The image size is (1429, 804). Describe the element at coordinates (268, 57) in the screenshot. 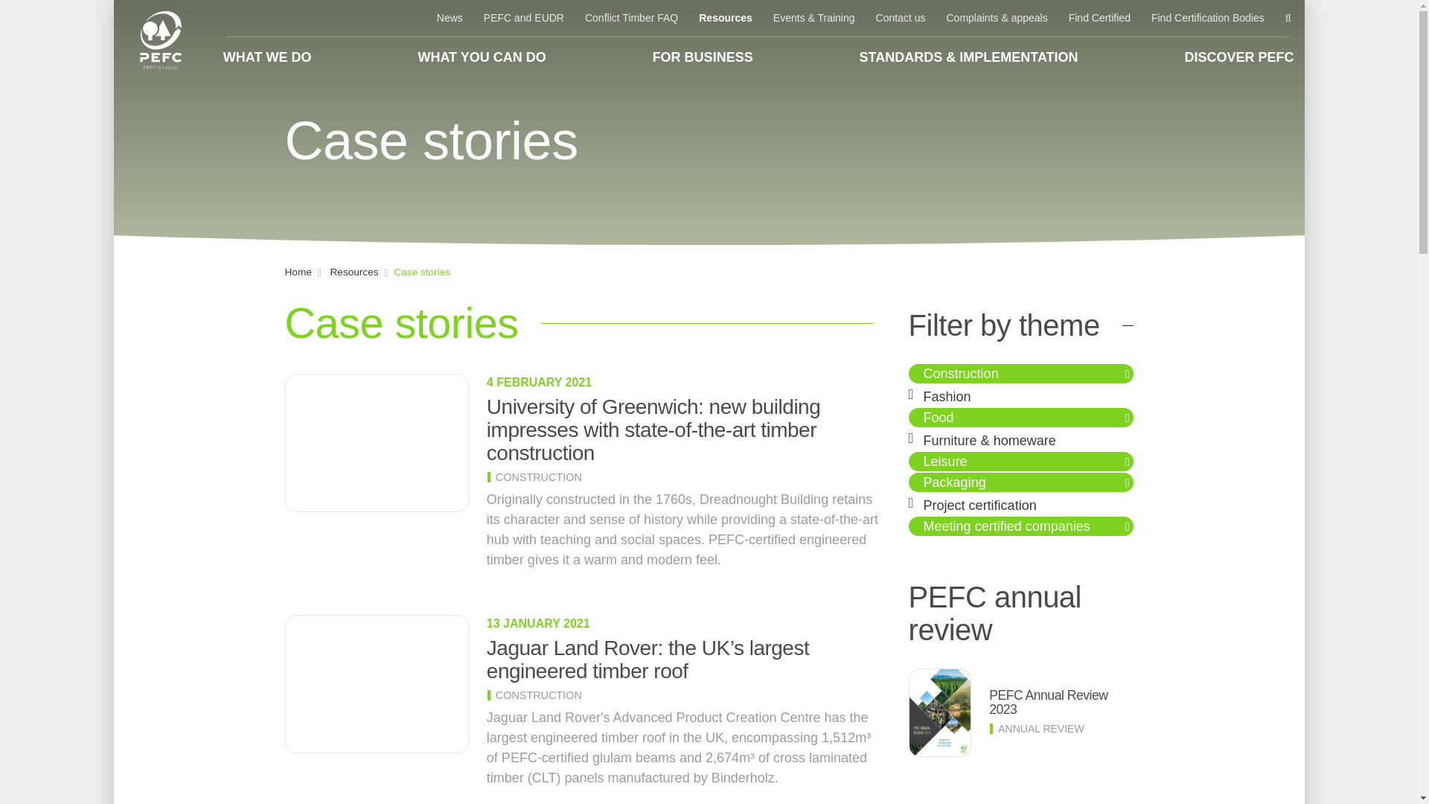

I see `WHAT WE DO` at that location.